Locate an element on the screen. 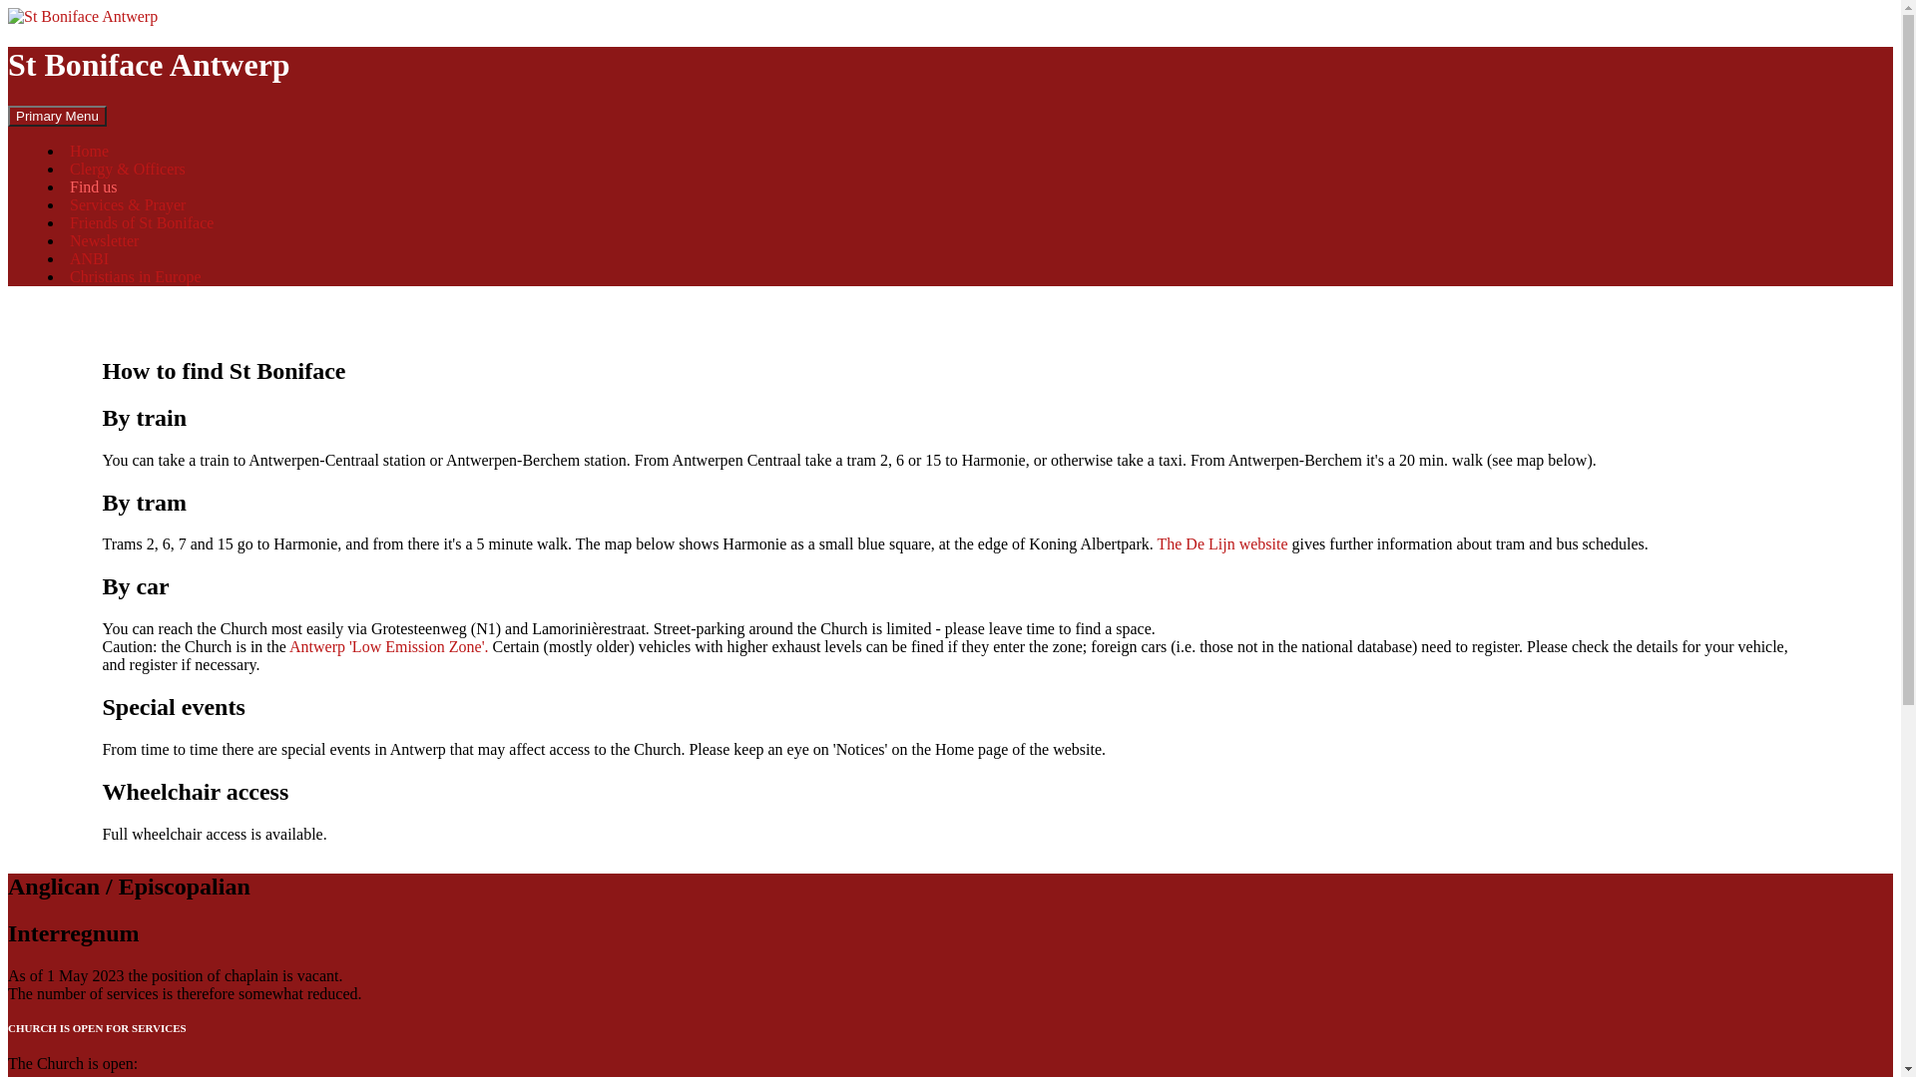  Primary Menu is located at coordinates (58, 116).